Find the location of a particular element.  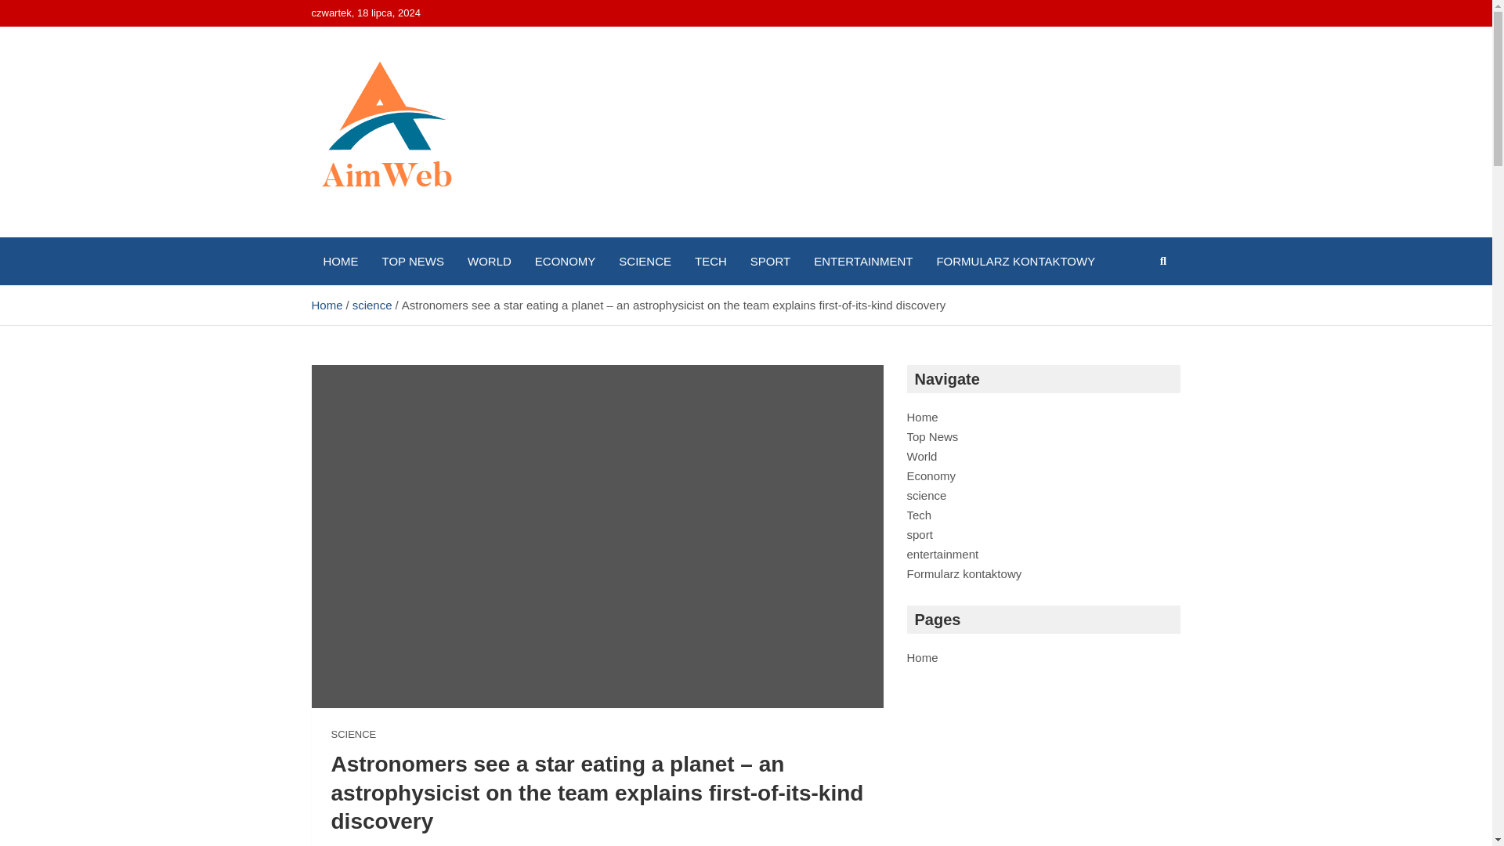

SCIENCE is located at coordinates (645, 261).